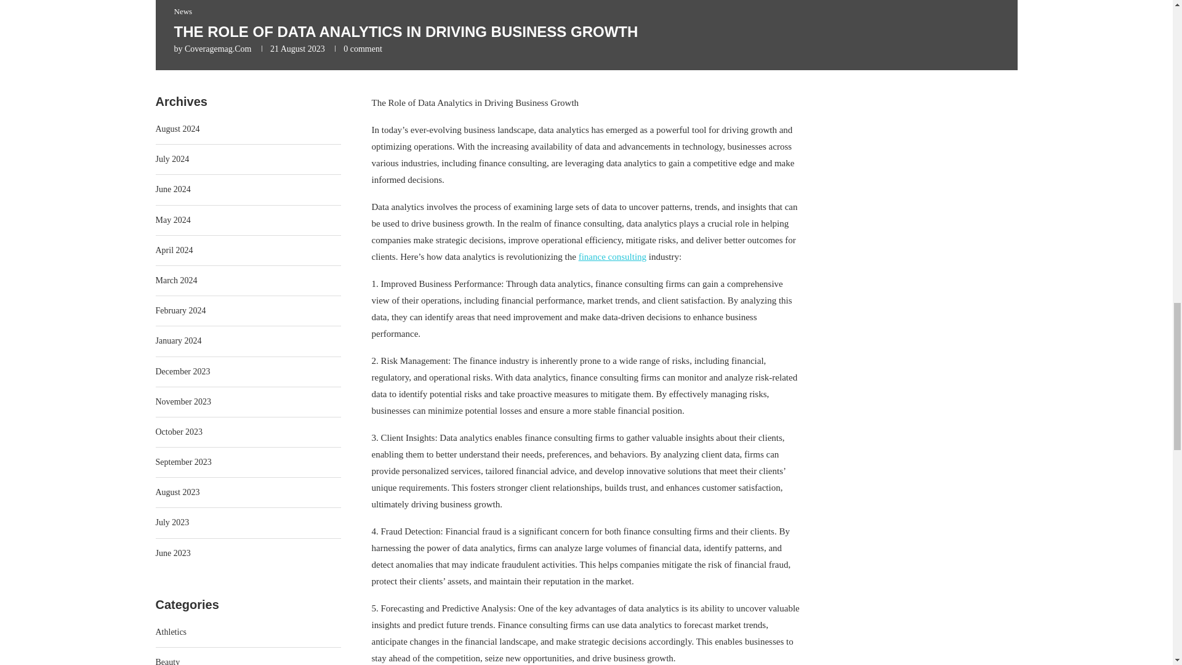 The width and height of the screenshot is (1182, 665). What do you see at coordinates (217, 49) in the screenshot?
I see `Coveragemag.Com` at bounding box center [217, 49].